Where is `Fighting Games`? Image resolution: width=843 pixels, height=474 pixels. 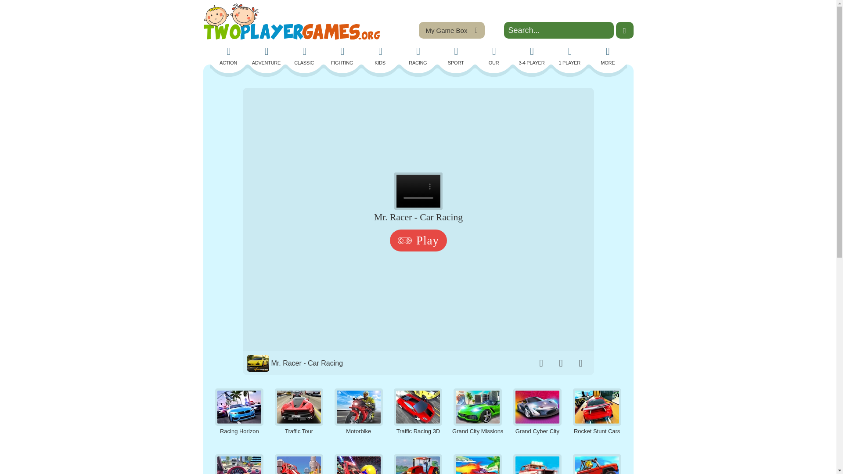
Fighting Games is located at coordinates (342, 56).